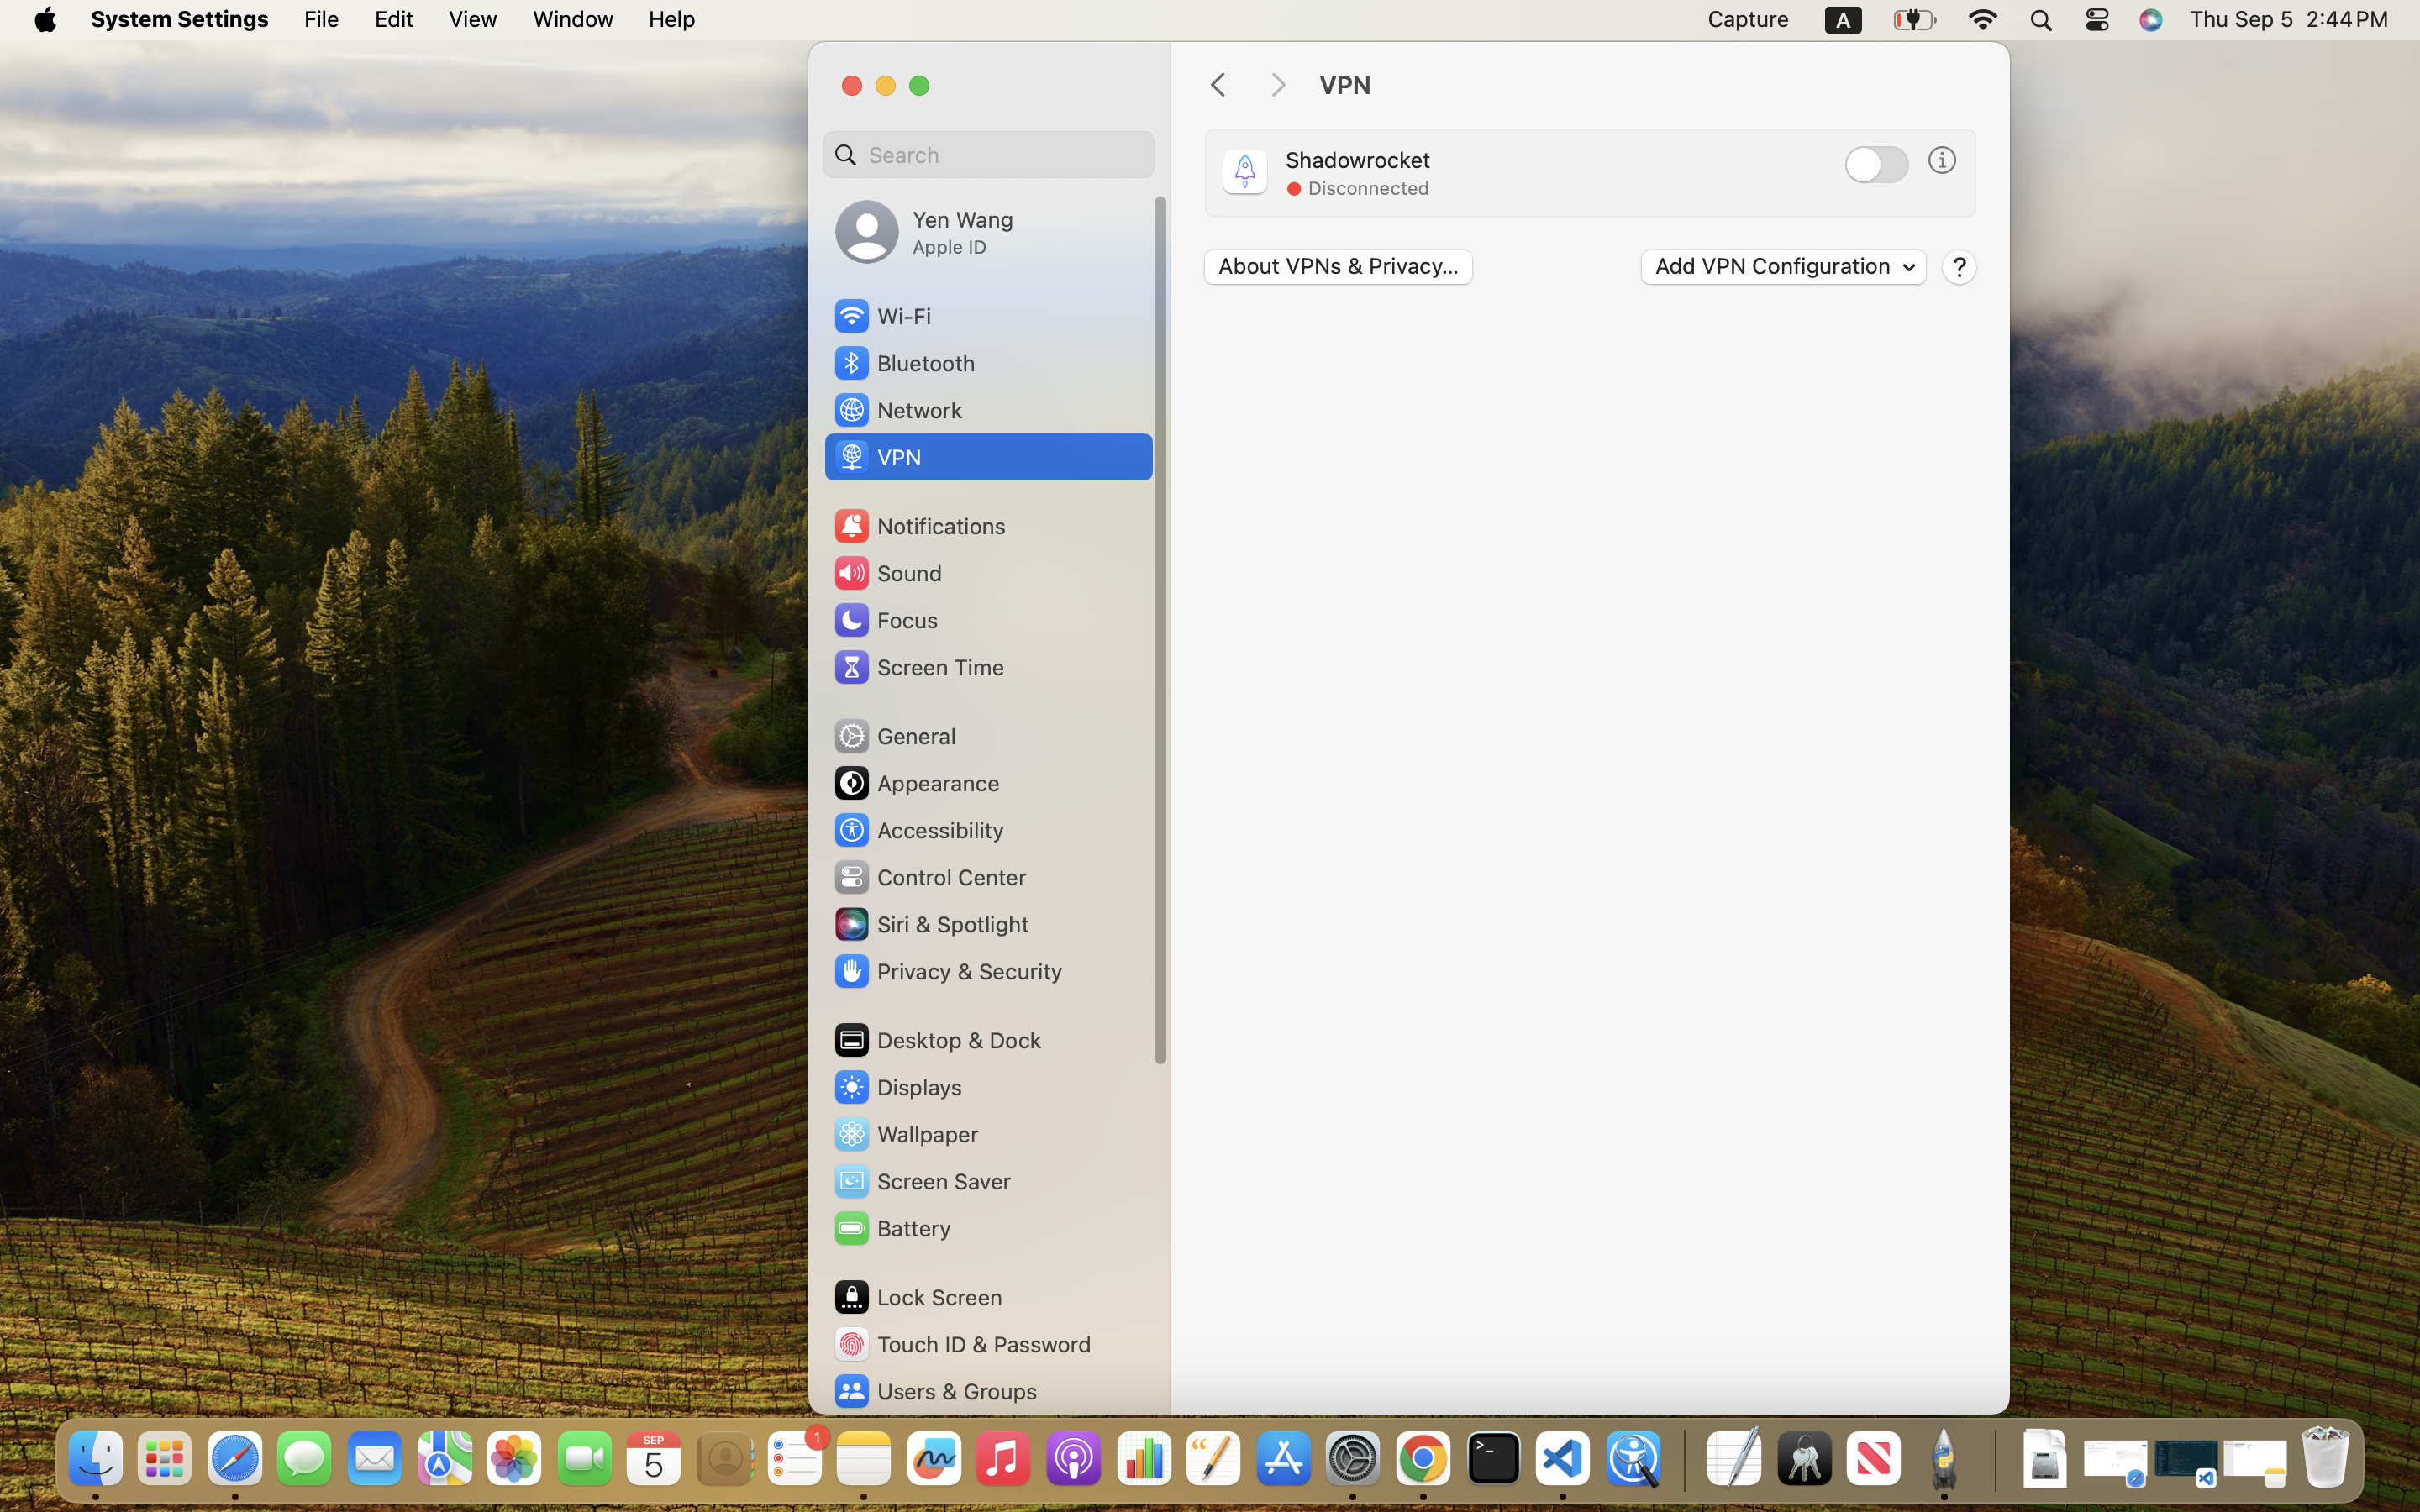 This screenshot has height=1512, width=2420. Describe the element at coordinates (930, 924) in the screenshot. I see `Siri & Spotlight` at that location.